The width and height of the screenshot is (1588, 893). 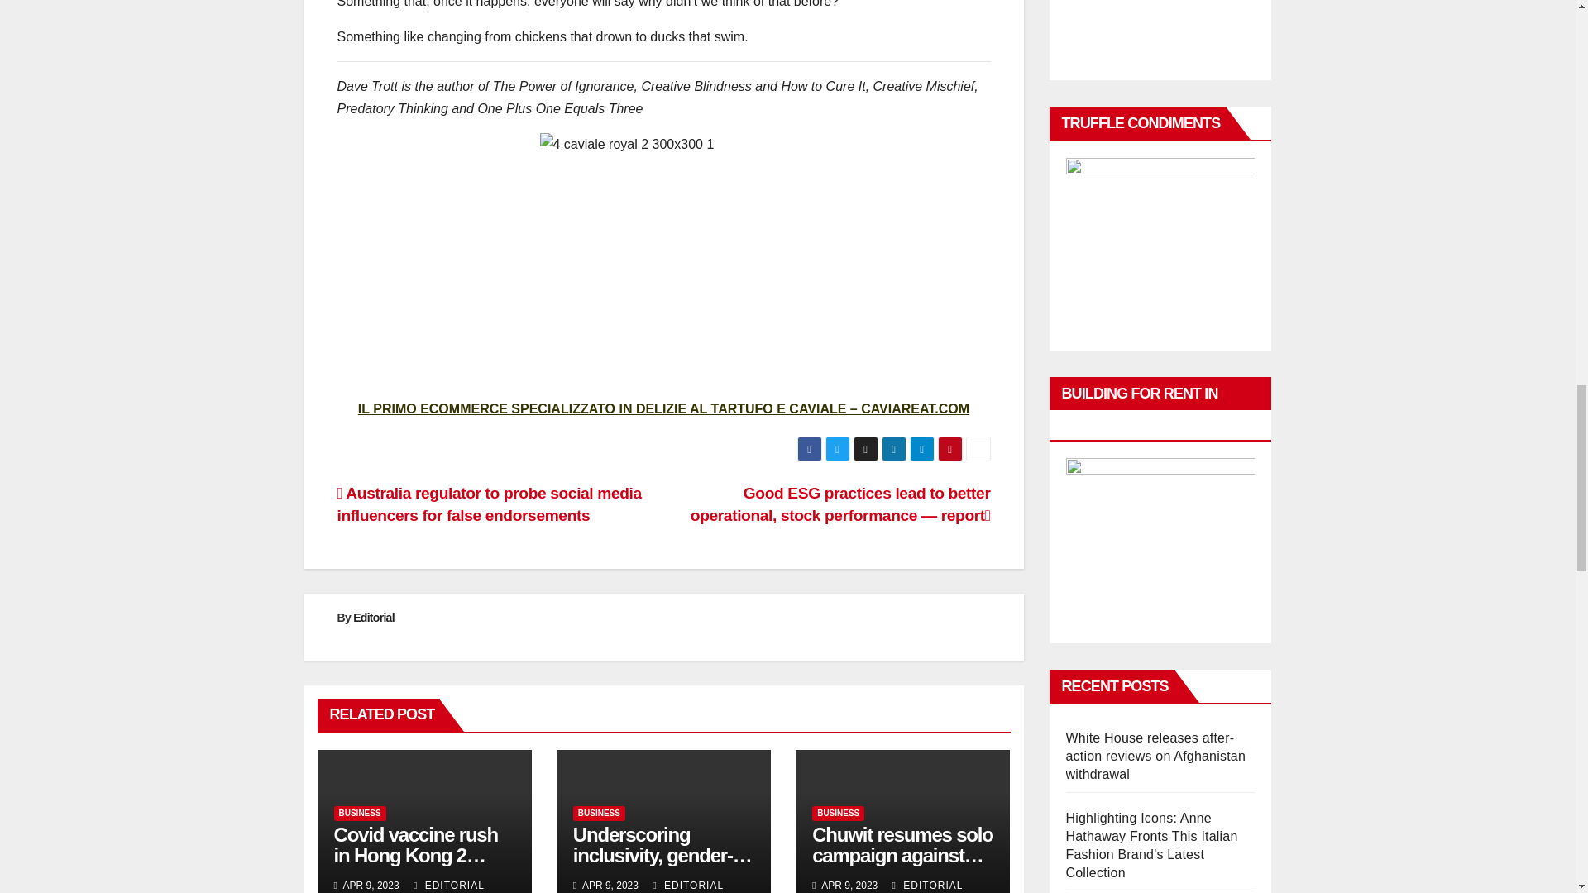 I want to click on BUSINESS, so click(x=599, y=814).